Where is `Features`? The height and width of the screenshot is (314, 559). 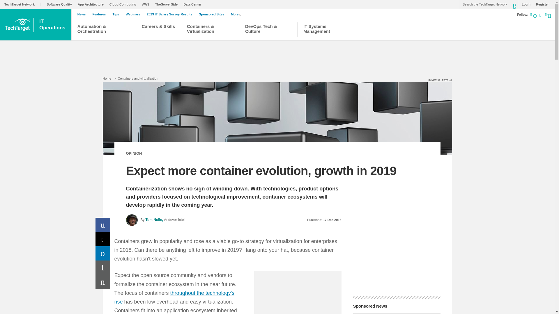 Features is located at coordinates (541, 4).